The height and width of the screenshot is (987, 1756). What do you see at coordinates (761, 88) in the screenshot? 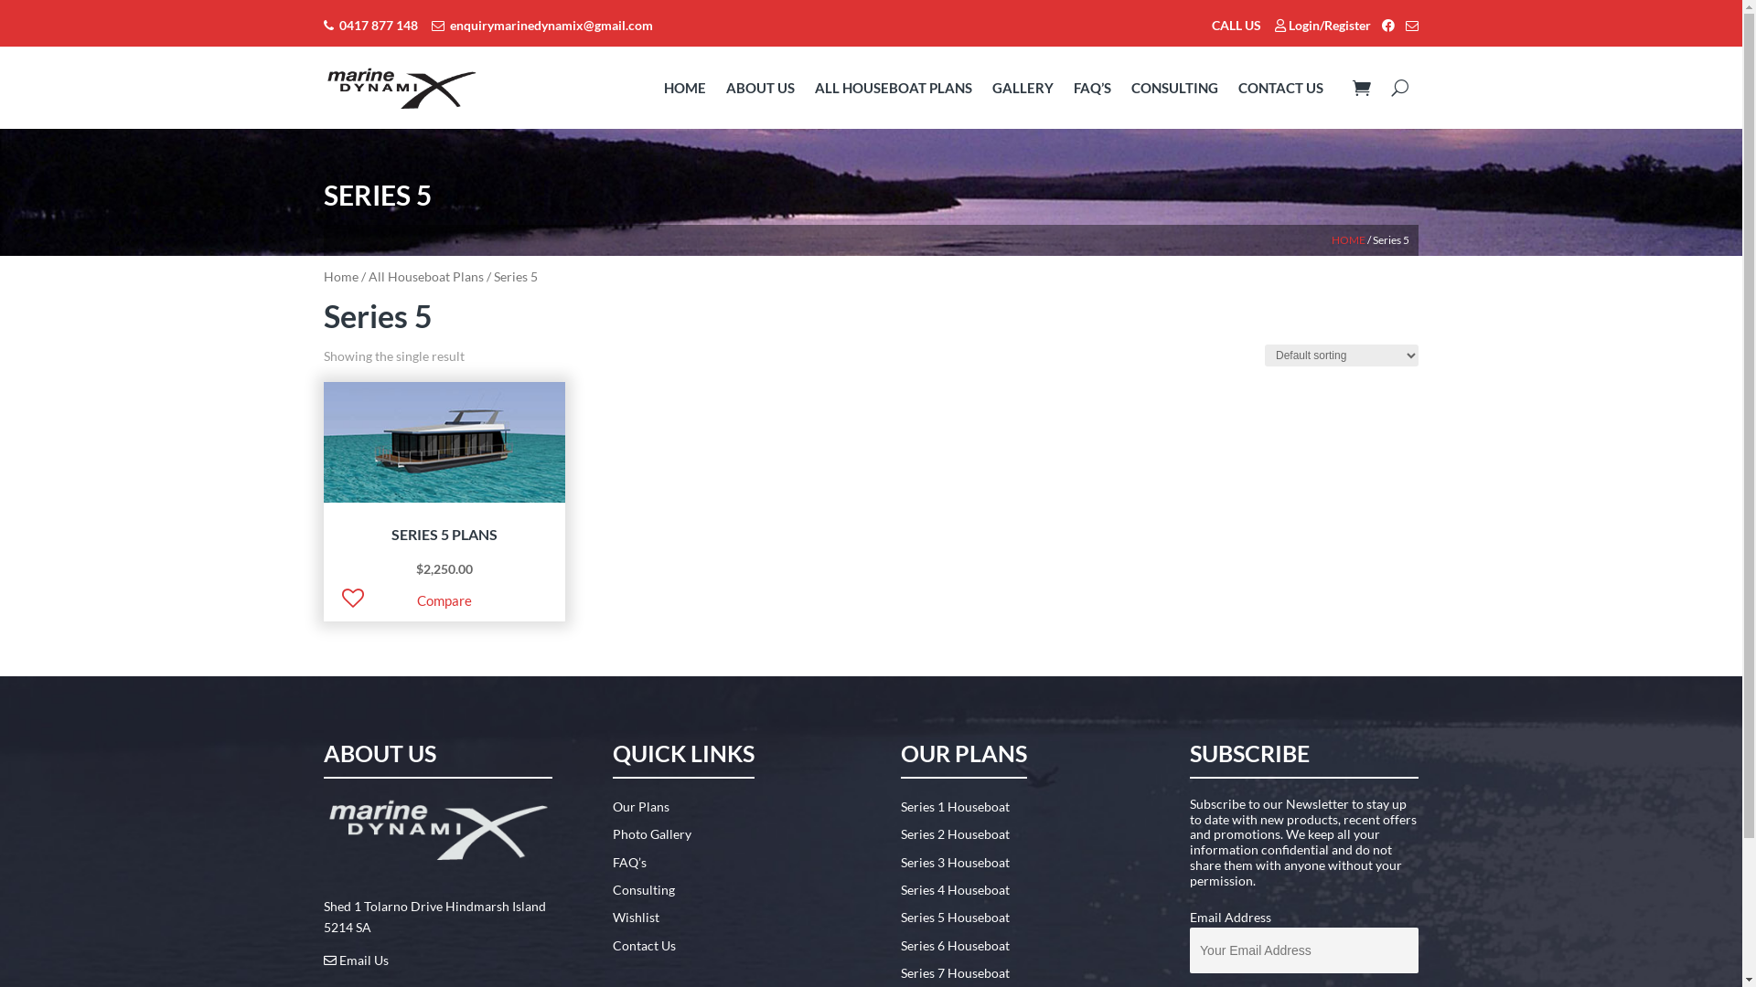
I see `ABOUT US` at bounding box center [761, 88].